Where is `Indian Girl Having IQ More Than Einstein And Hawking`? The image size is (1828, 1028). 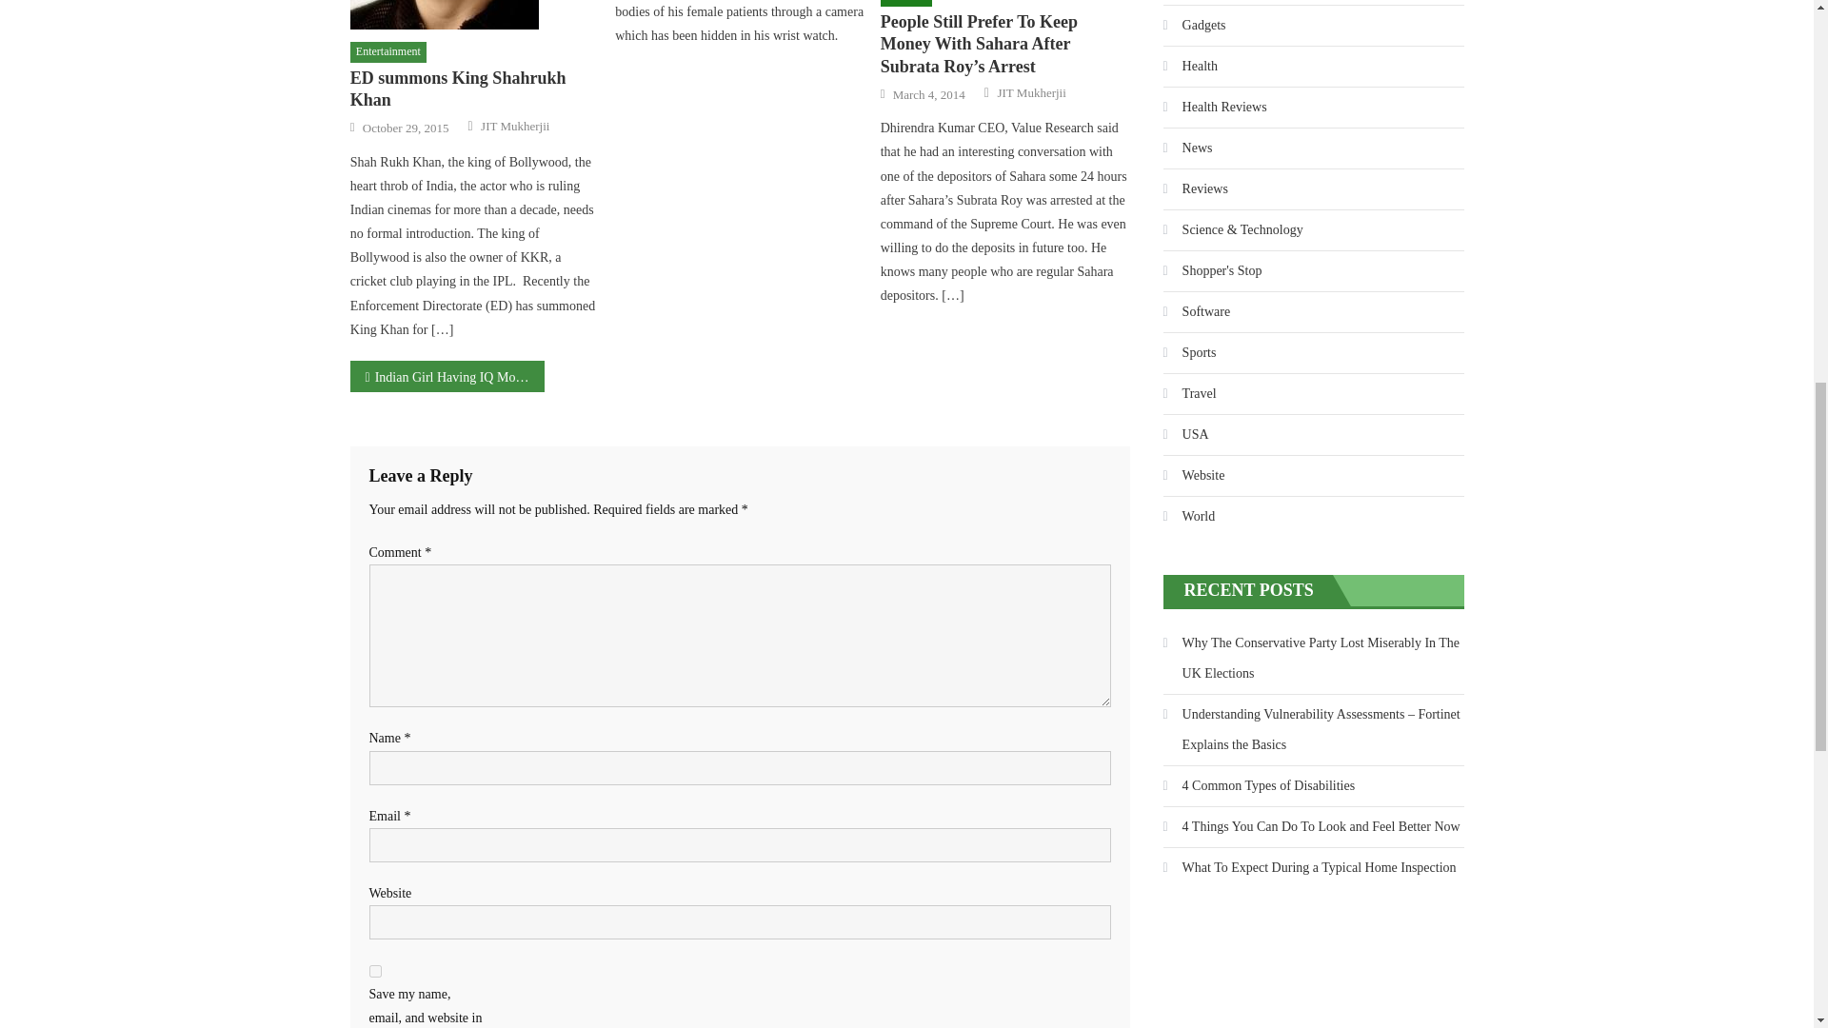
Indian Girl Having IQ More Than Einstein And Hawking is located at coordinates (447, 376).